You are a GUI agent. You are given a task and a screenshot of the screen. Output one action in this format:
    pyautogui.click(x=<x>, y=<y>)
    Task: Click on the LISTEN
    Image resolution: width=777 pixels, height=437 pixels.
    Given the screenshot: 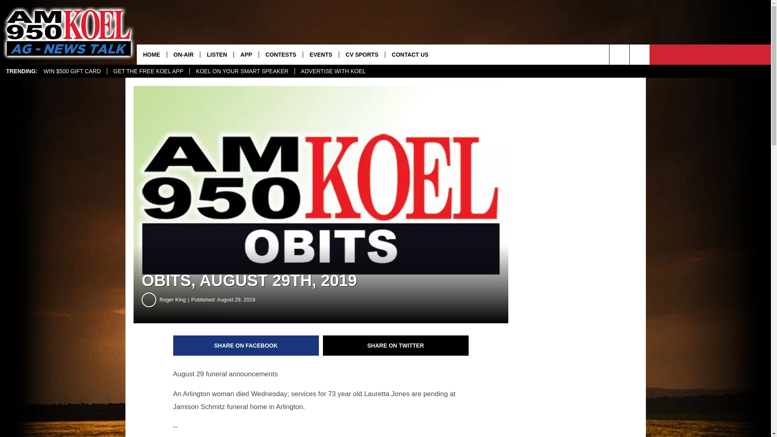 What is the action you would take?
    pyautogui.click(x=217, y=54)
    